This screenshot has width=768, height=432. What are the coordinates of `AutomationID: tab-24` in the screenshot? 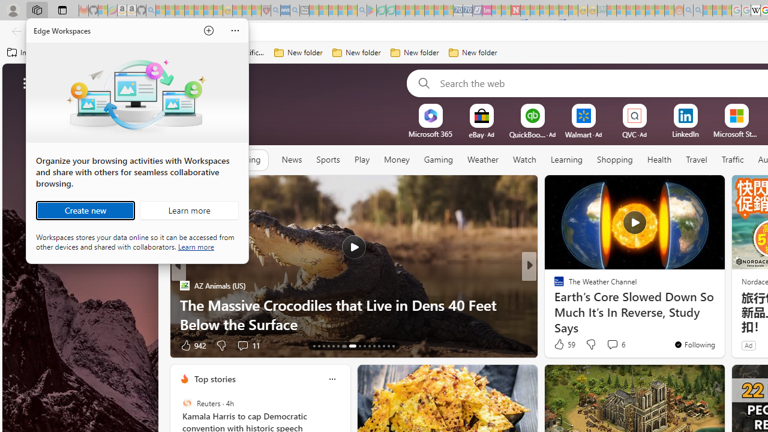 It's located at (374, 346).